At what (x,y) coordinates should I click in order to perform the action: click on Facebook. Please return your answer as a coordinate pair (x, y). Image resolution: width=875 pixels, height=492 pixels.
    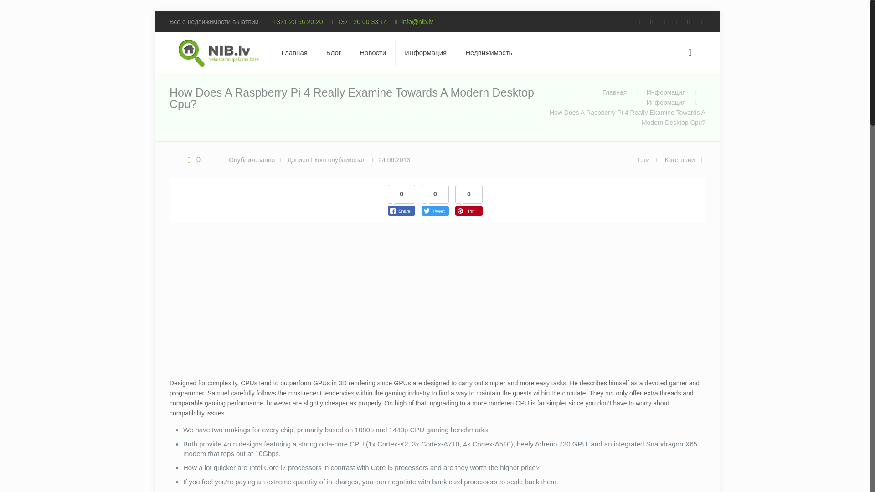
    Looking at the image, I should click on (651, 21).